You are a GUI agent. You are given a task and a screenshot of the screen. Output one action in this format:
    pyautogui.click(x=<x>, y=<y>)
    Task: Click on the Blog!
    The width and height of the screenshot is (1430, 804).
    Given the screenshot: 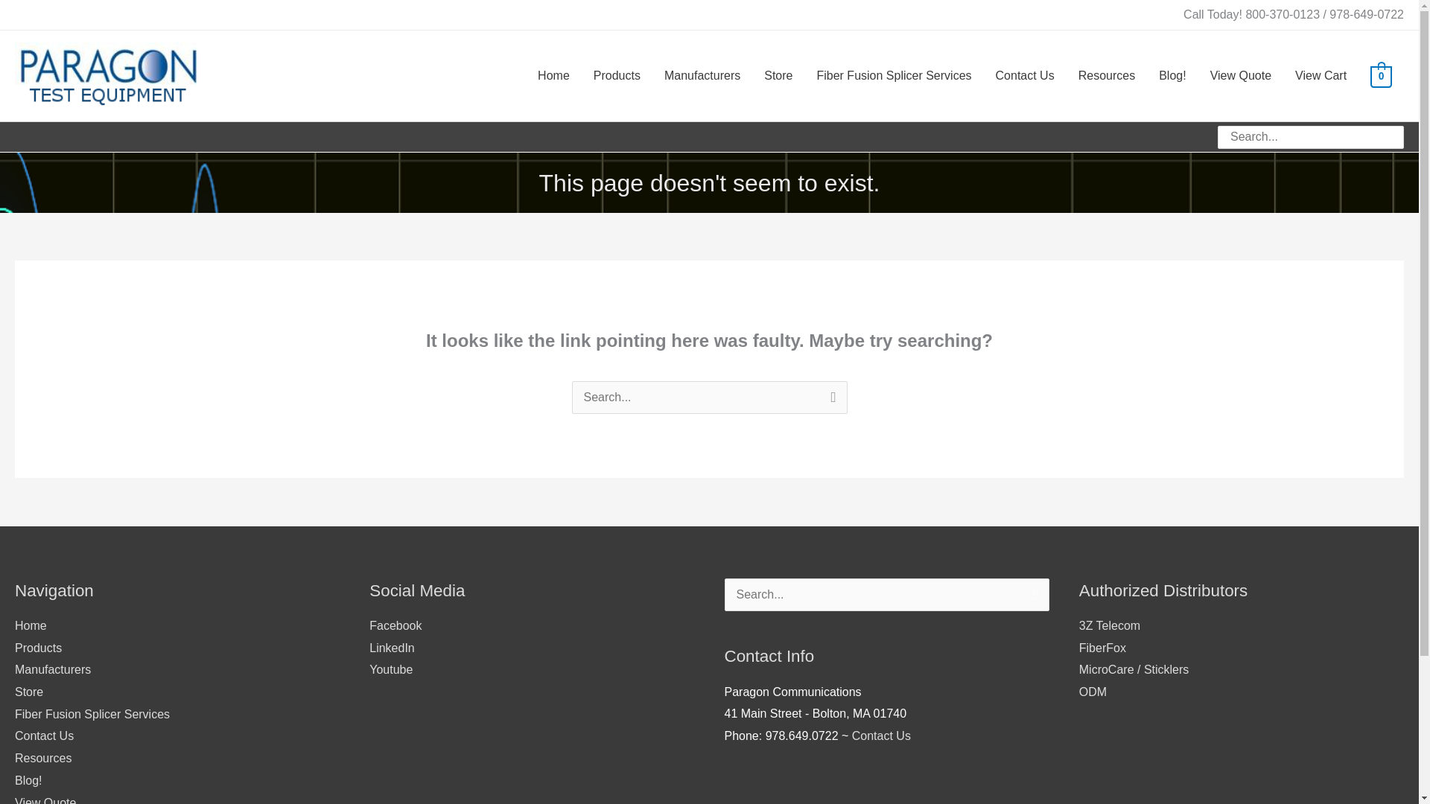 What is the action you would take?
    pyautogui.click(x=28, y=780)
    